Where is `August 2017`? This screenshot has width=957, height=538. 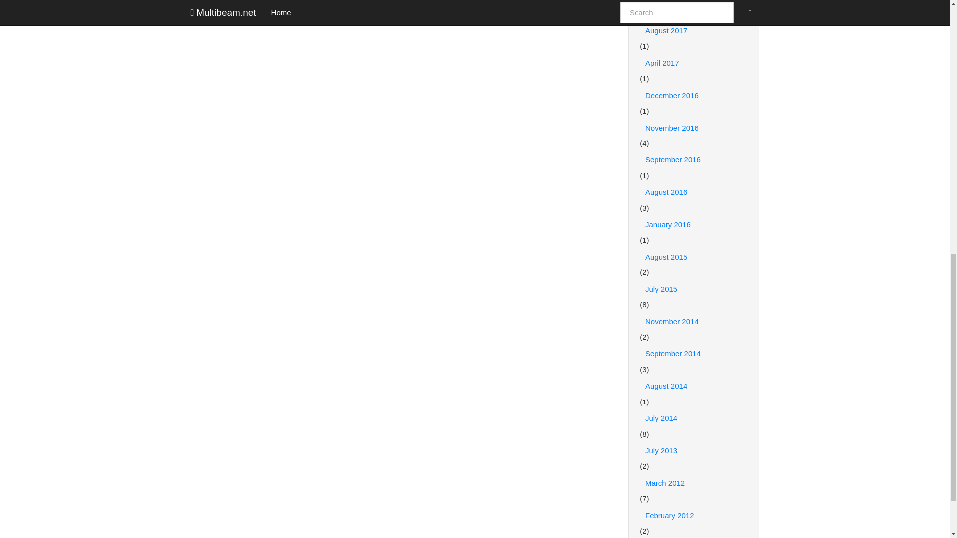
August 2017 is located at coordinates (694, 31).